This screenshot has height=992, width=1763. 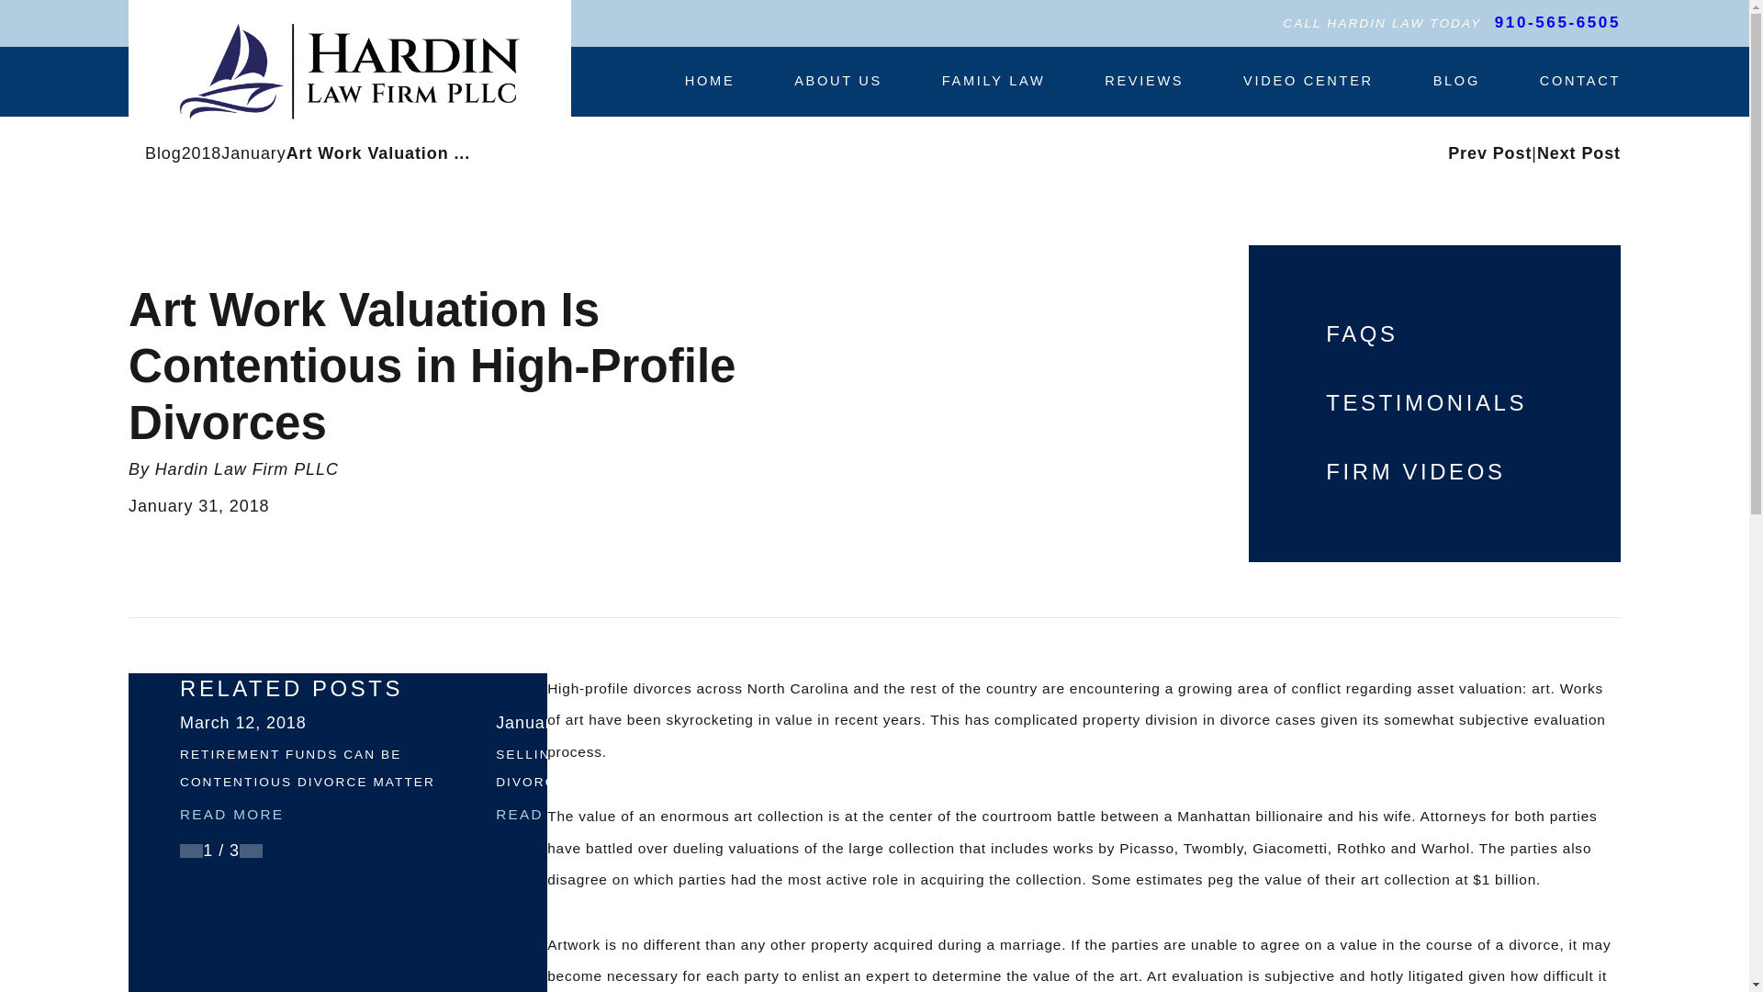 I want to click on VIDEO CENTER, so click(x=1308, y=81).